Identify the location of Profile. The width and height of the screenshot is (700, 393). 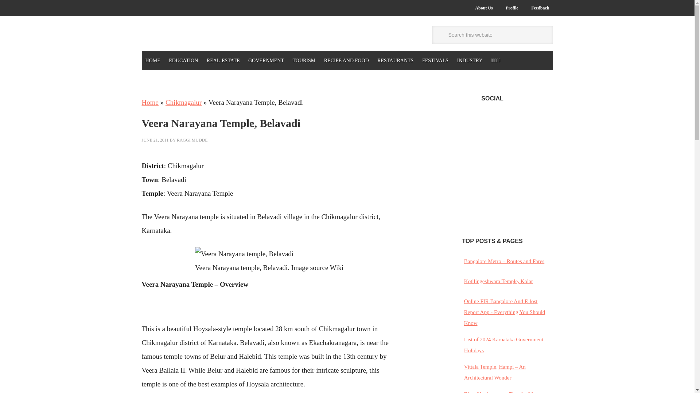
(512, 8).